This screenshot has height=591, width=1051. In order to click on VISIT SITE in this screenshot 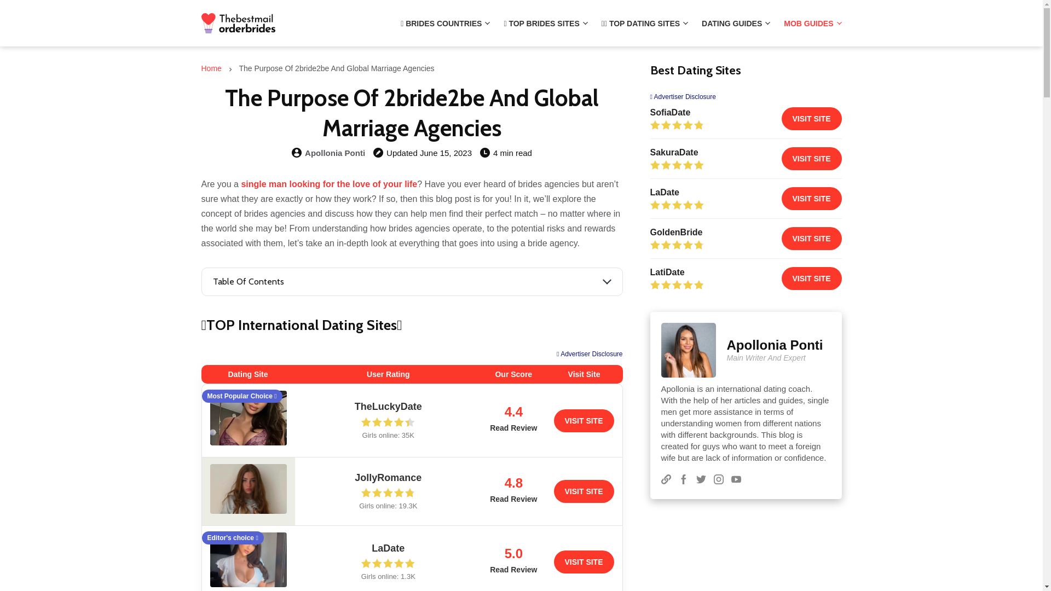, I will do `click(812, 199)`.